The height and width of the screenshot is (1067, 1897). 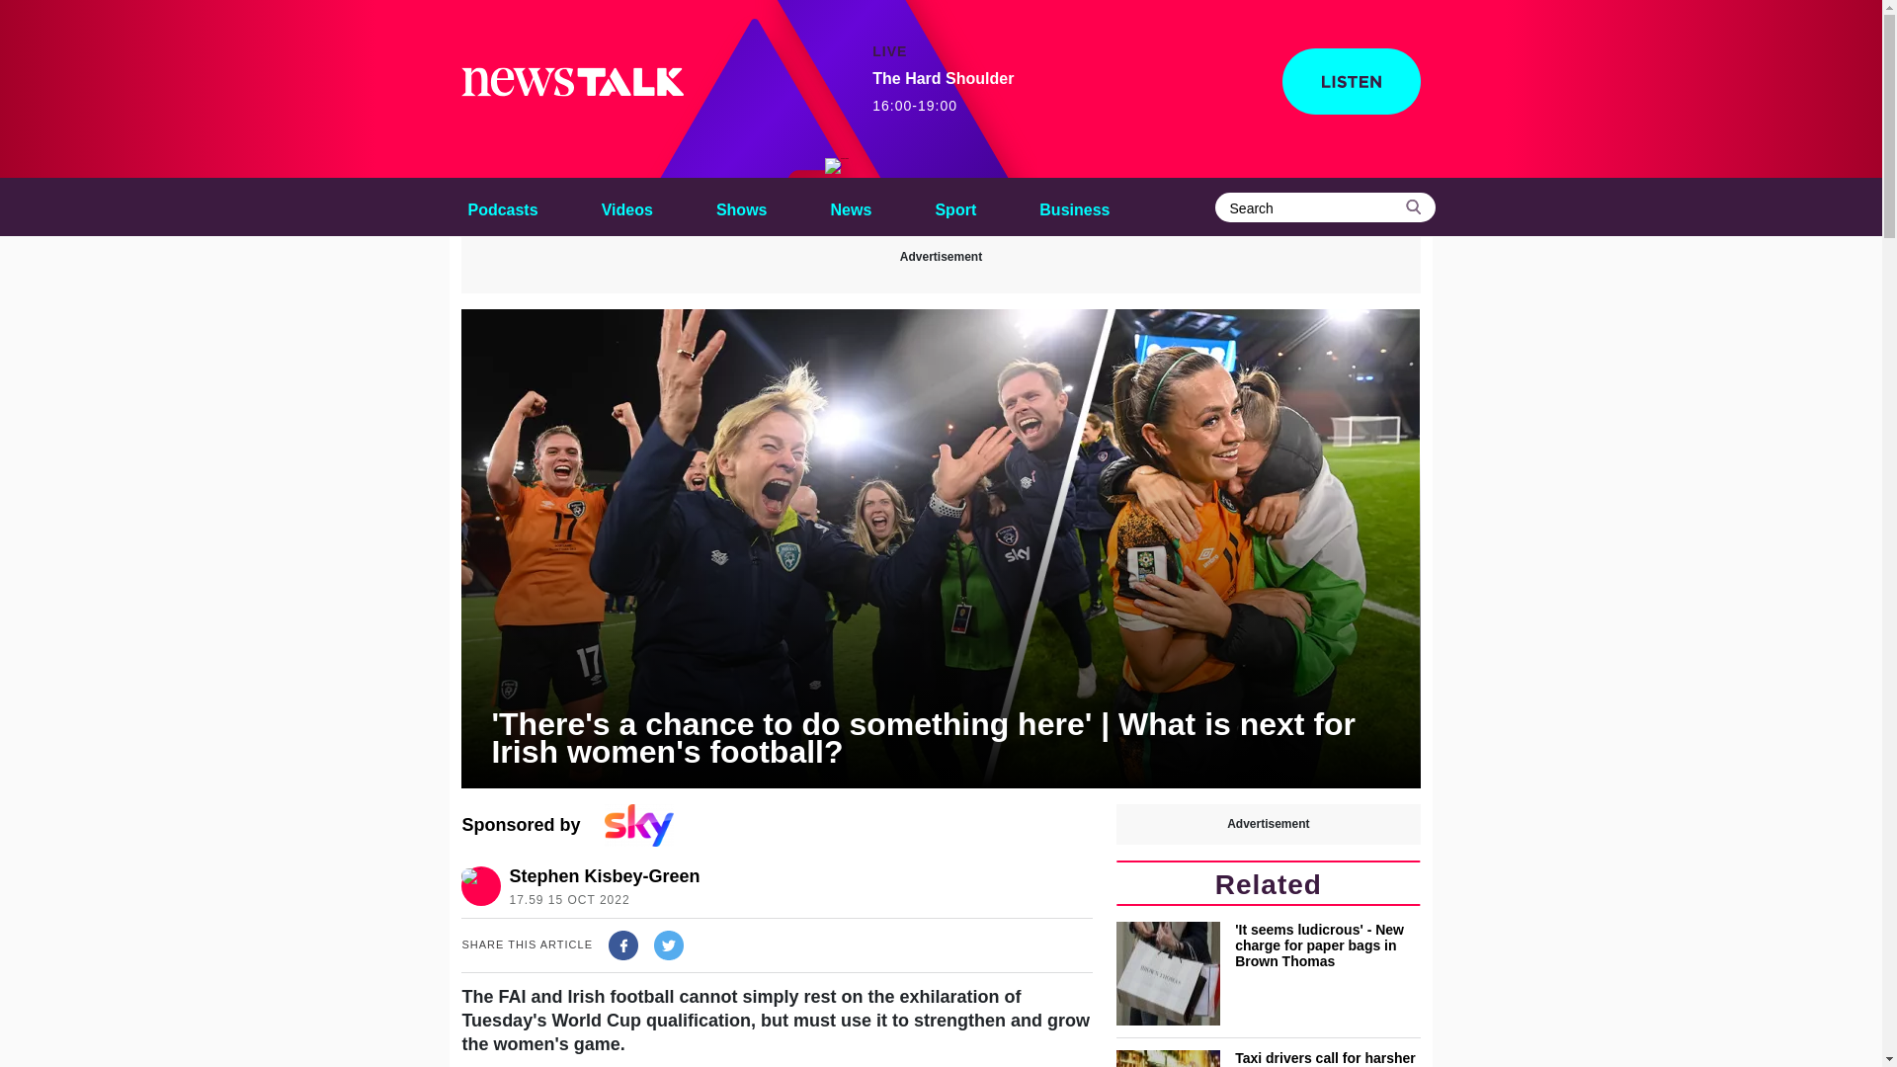 What do you see at coordinates (777, 826) in the screenshot?
I see `Sponsored by` at bounding box center [777, 826].